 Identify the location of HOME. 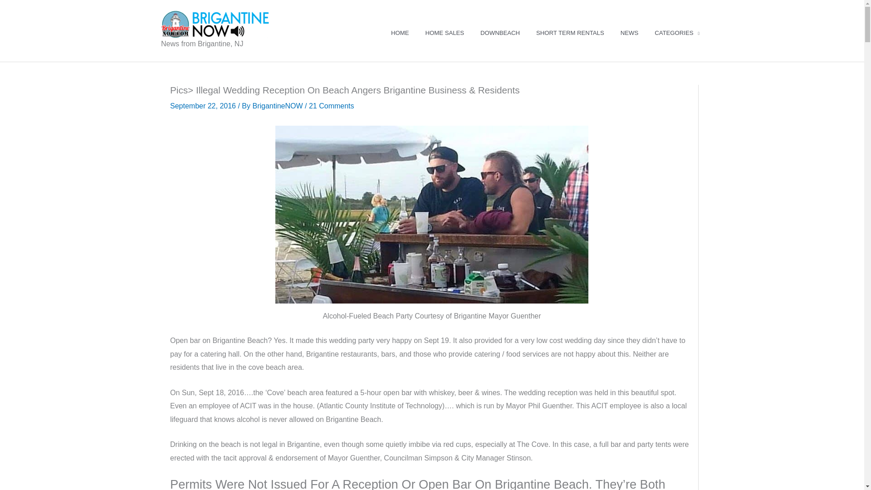
(400, 33).